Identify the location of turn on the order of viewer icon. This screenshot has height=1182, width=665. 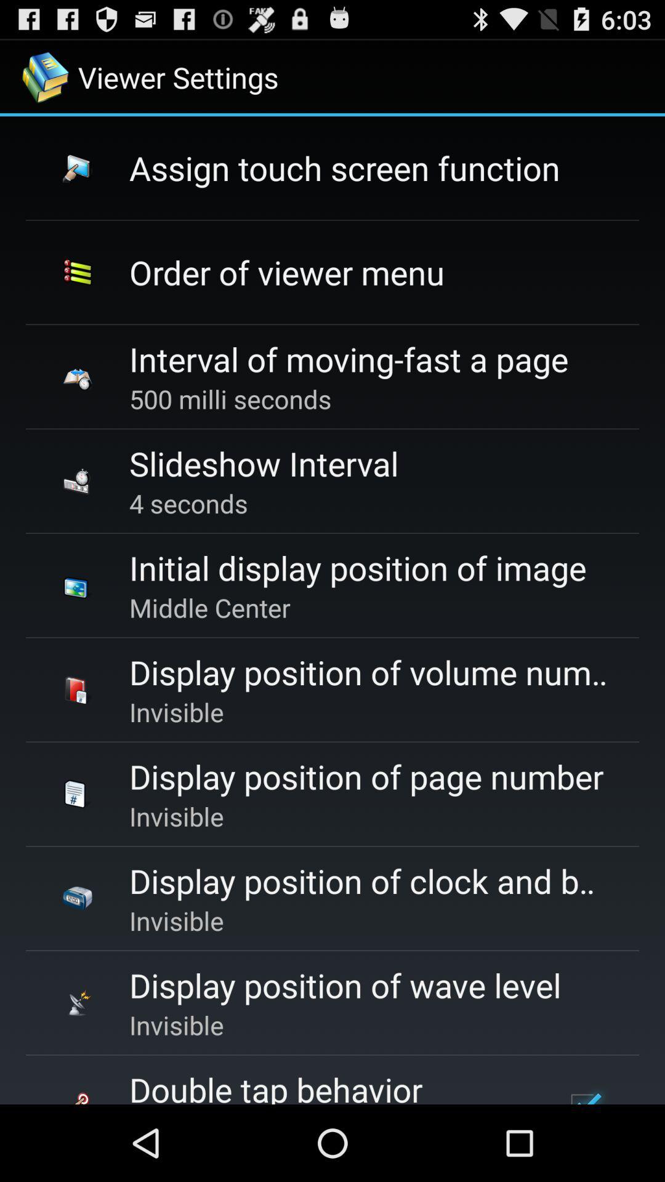
(287, 272).